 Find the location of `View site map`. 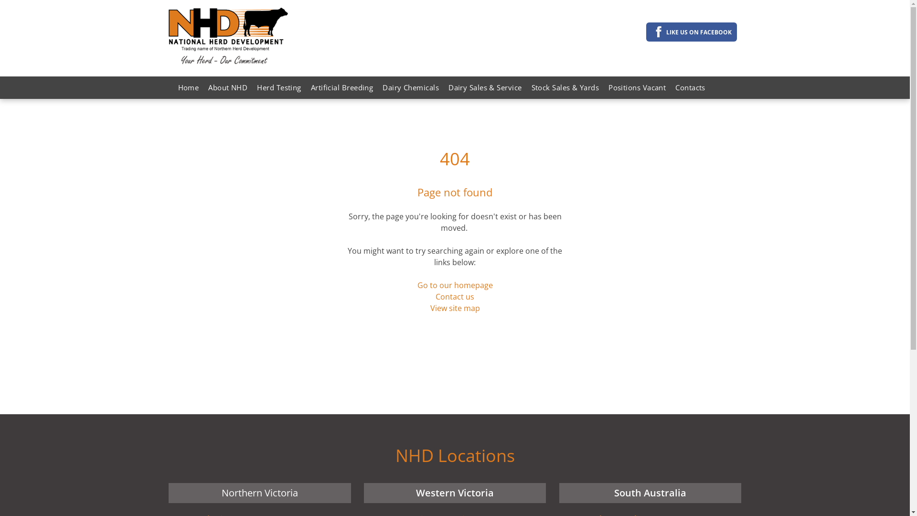

View site map is located at coordinates (455, 308).